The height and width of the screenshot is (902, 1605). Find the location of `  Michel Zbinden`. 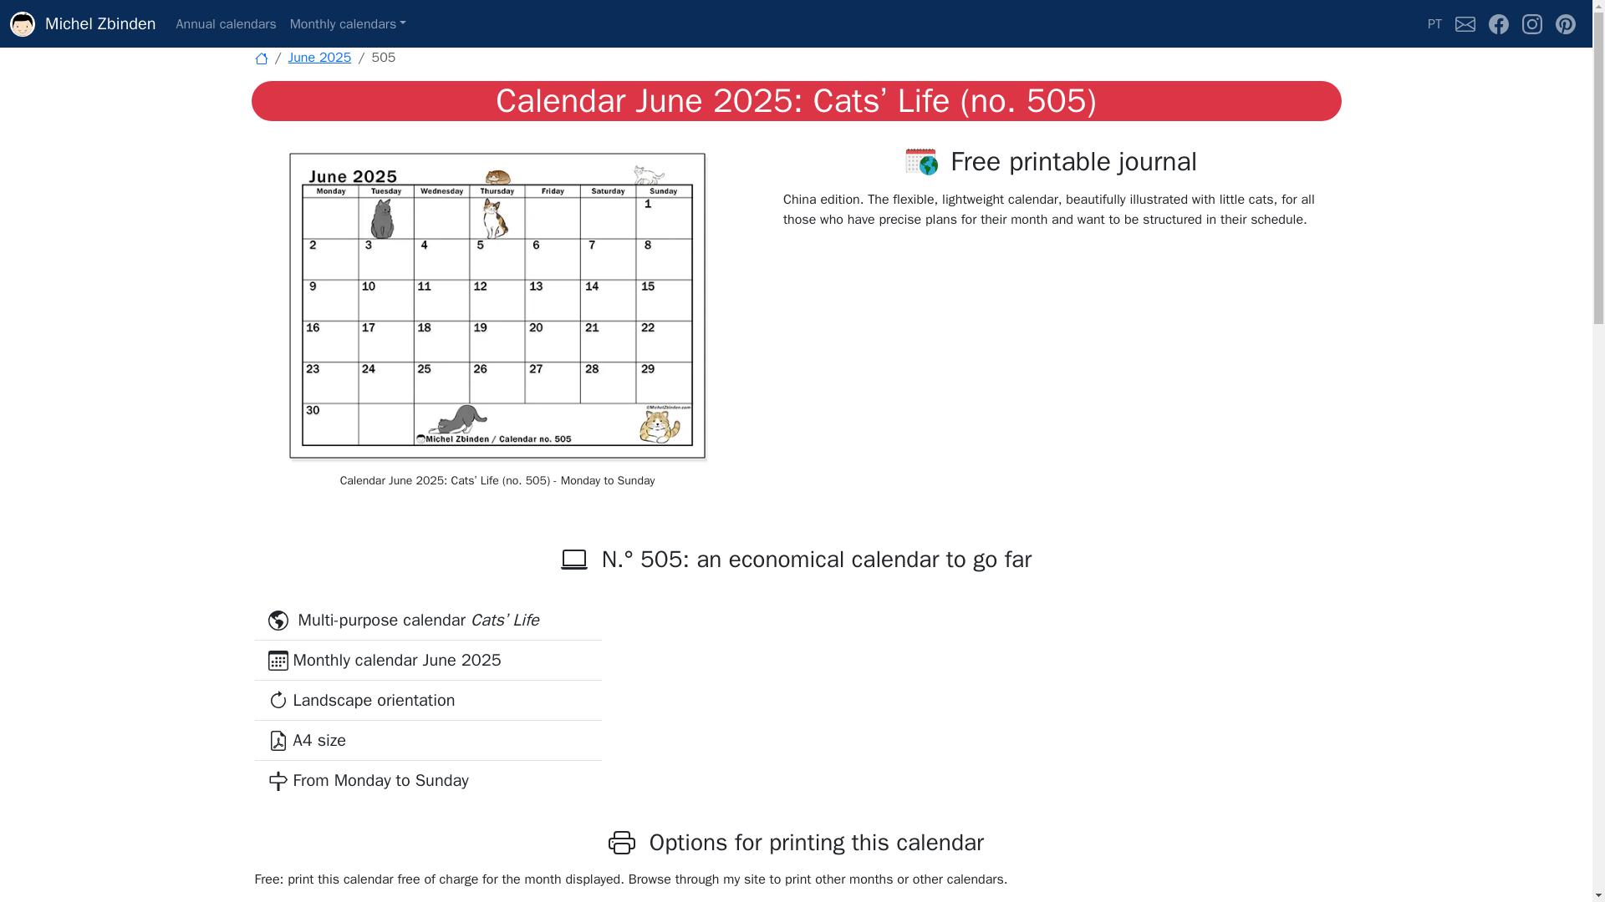

  Michel Zbinden is located at coordinates (82, 23).